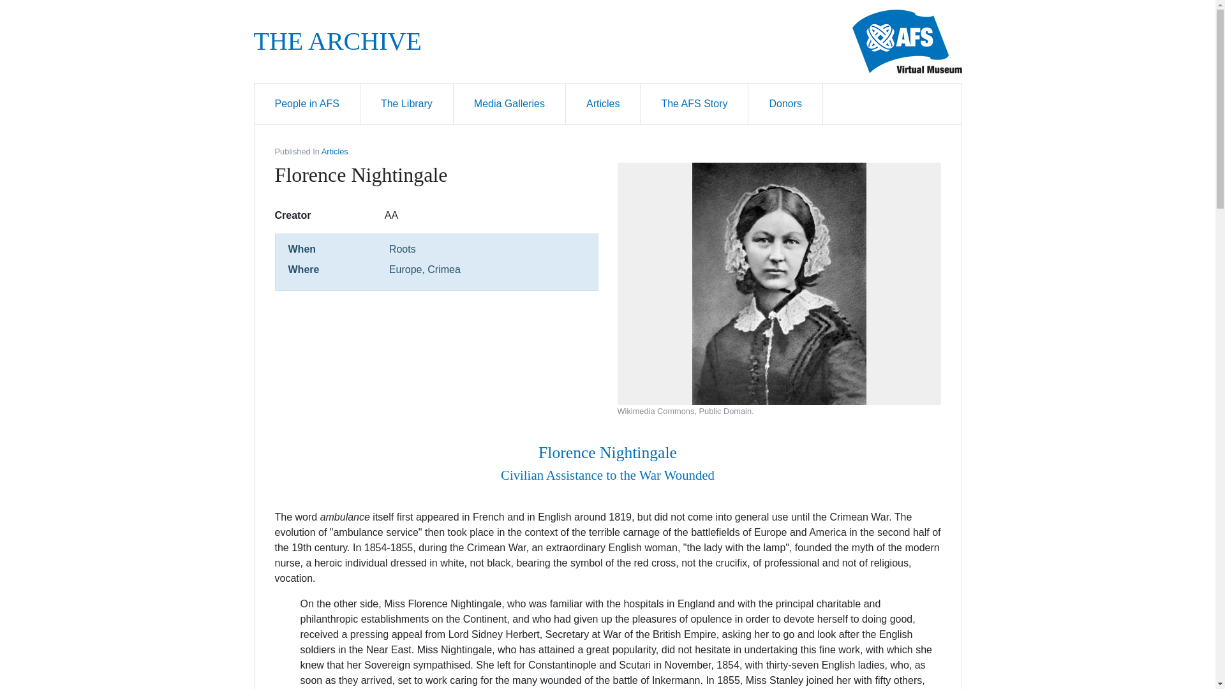 The height and width of the screenshot is (689, 1225). What do you see at coordinates (406, 103) in the screenshot?
I see `The Library` at bounding box center [406, 103].